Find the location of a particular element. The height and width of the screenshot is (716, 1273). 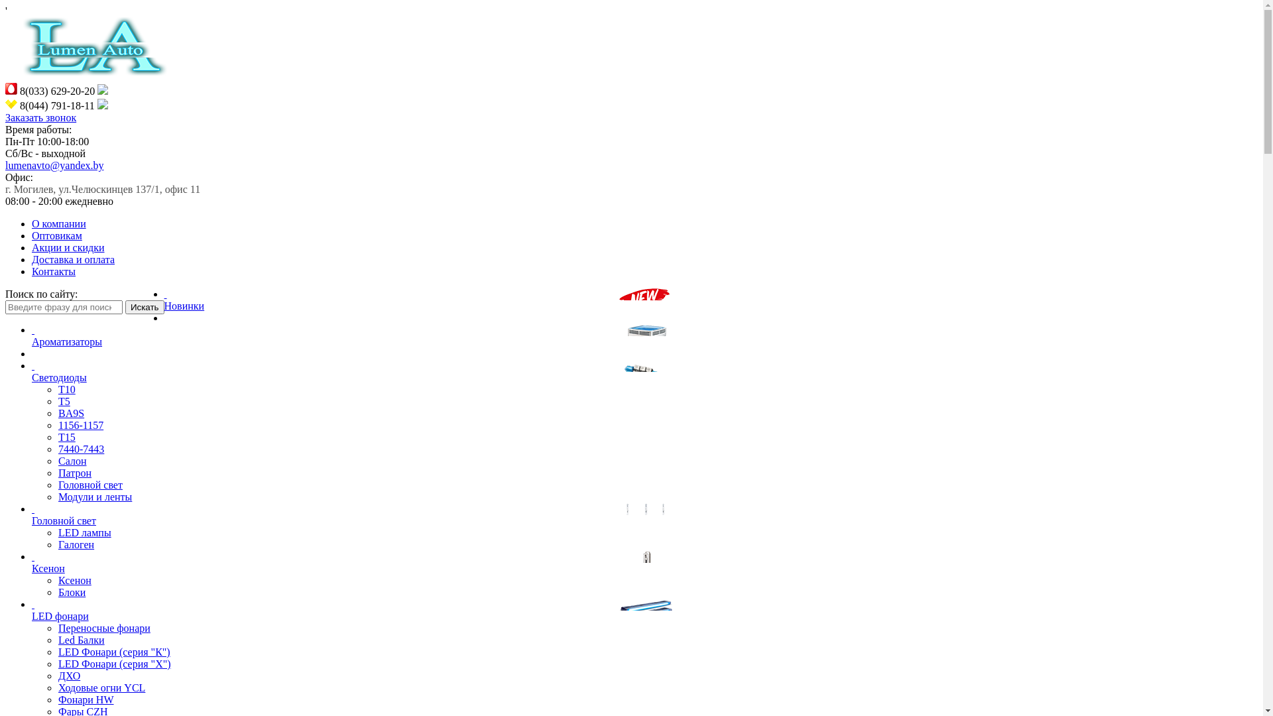

T15 is located at coordinates (67, 438).